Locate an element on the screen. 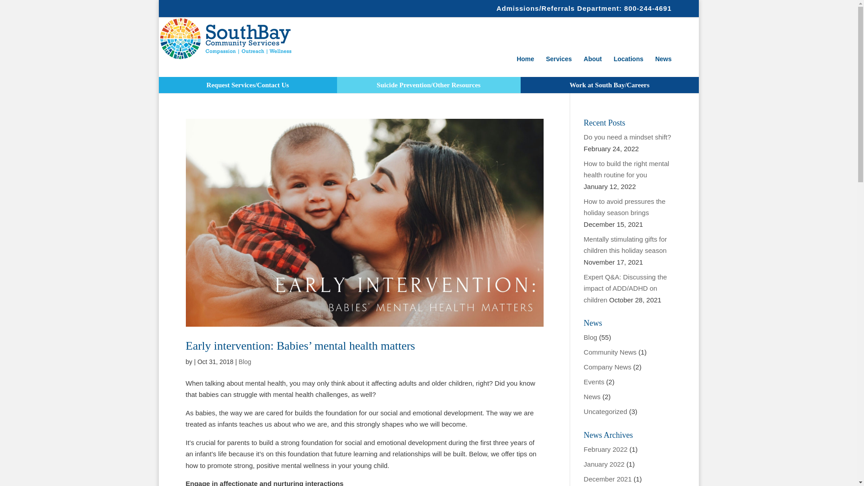 The width and height of the screenshot is (864, 486). Company News is located at coordinates (607, 367).